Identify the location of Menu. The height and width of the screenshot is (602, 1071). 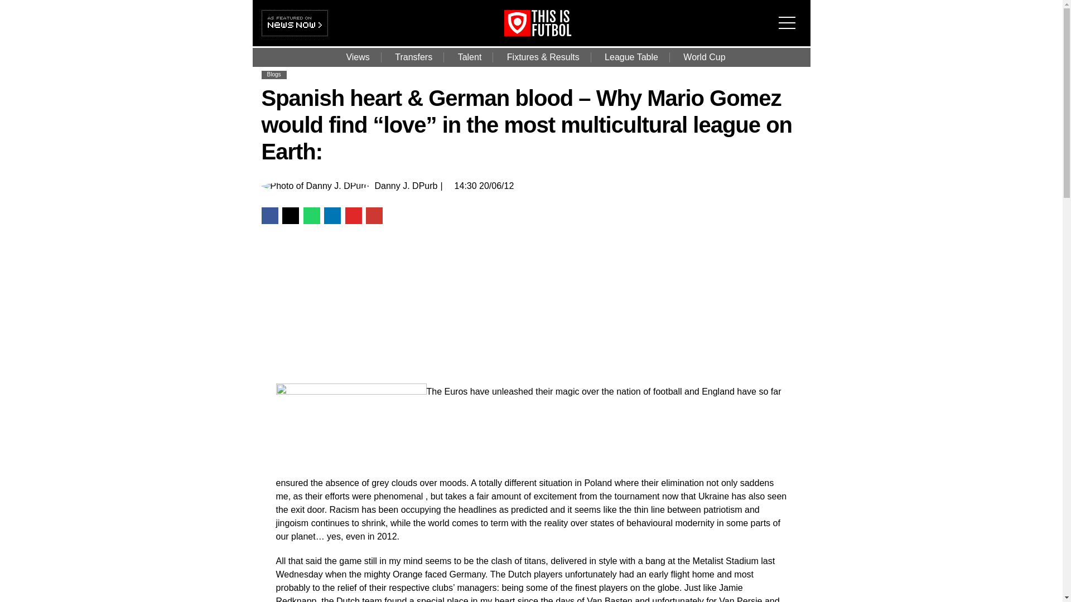
(790, 16).